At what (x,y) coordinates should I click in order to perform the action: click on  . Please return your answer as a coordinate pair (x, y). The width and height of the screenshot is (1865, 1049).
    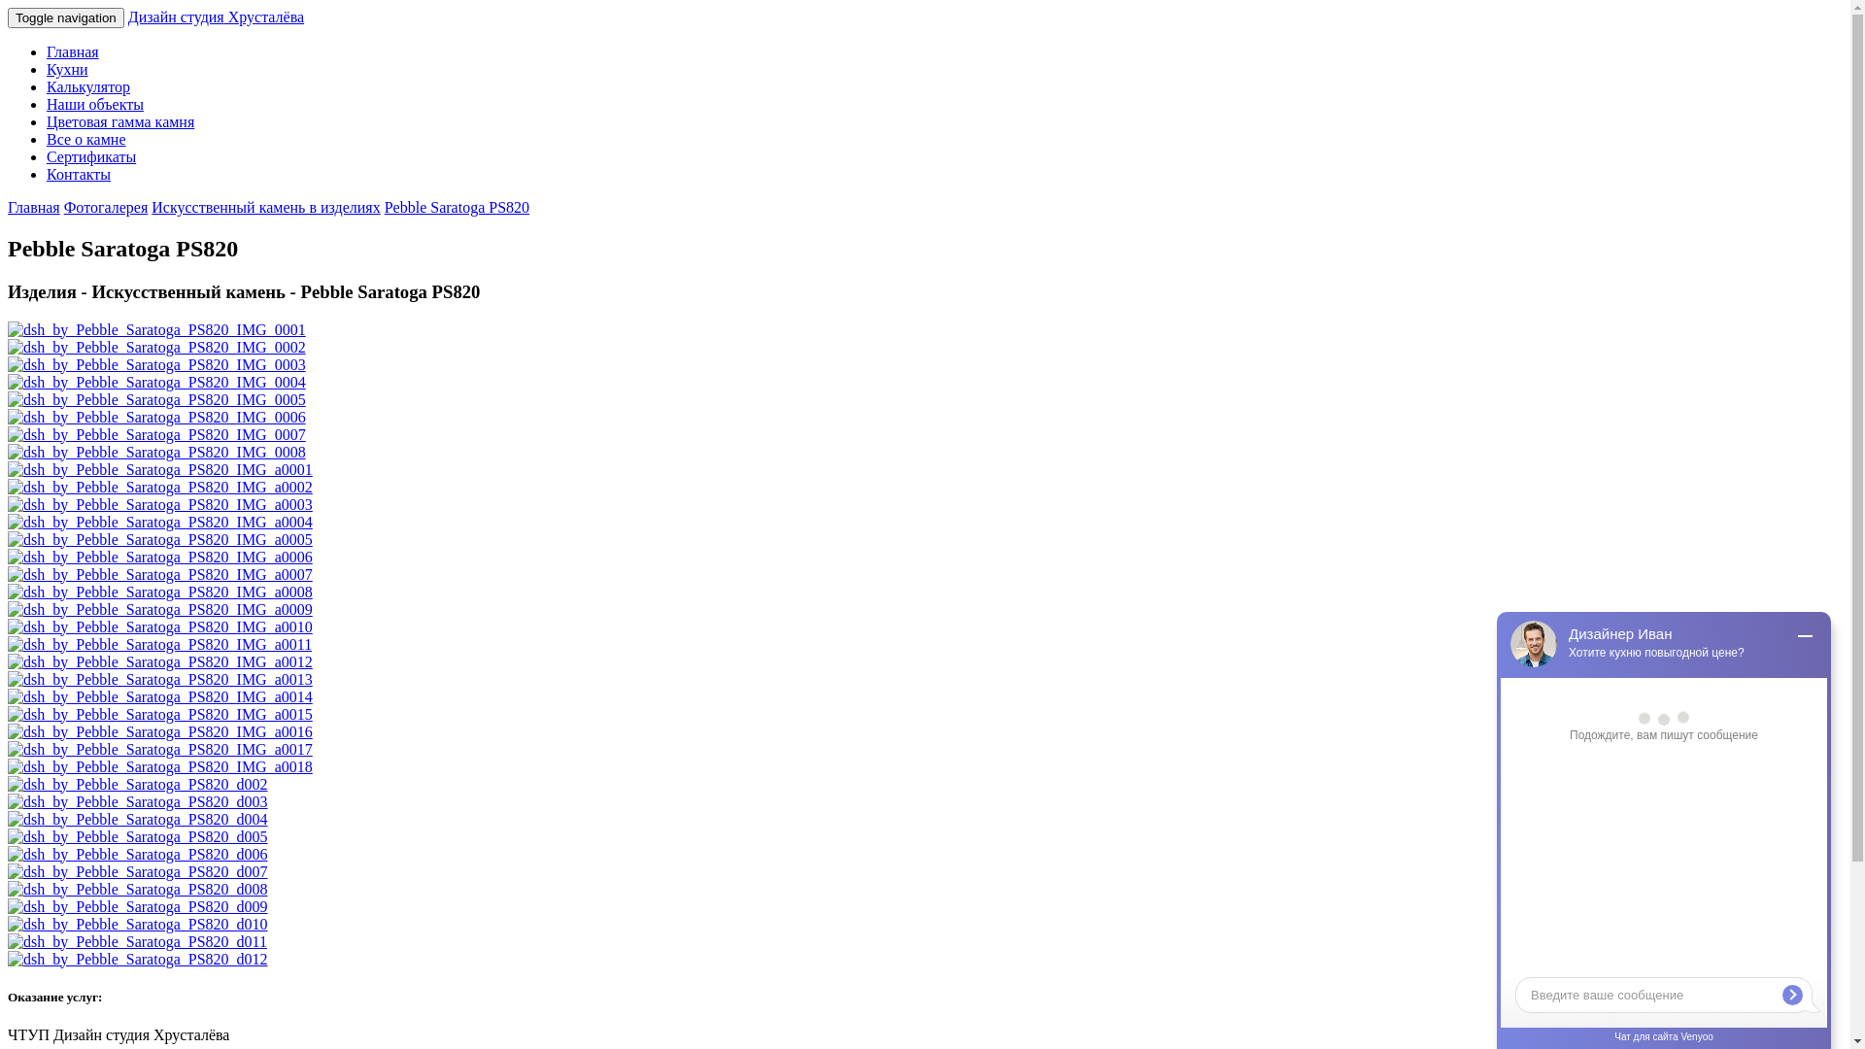
    Looking at the image, I should click on (160, 610).